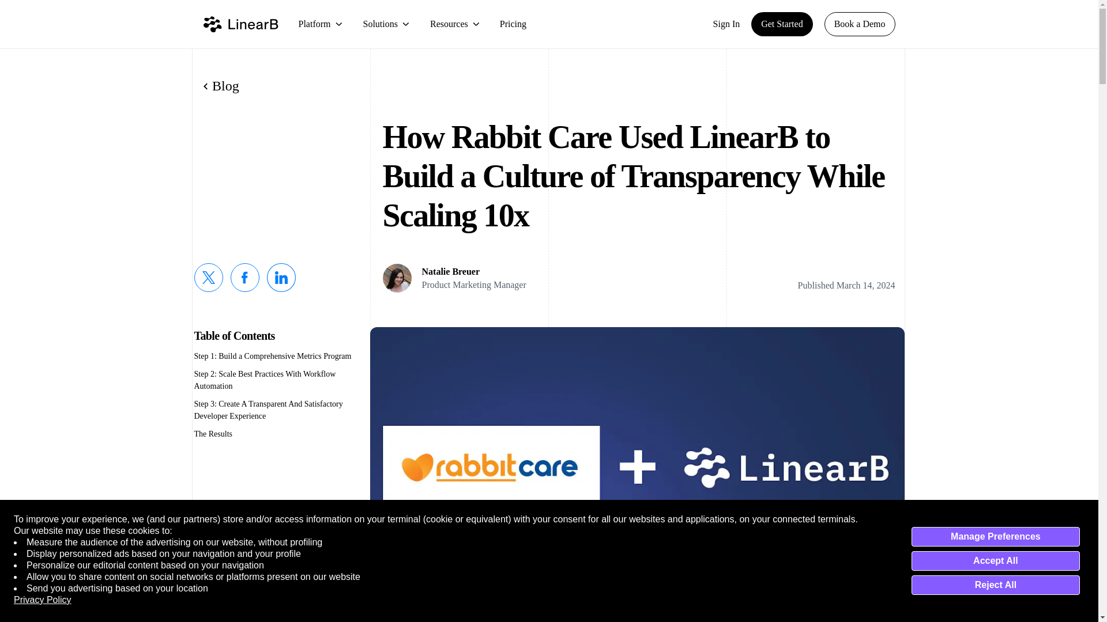 This screenshot has width=1107, height=622. Describe the element at coordinates (43, 600) in the screenshot. I see `Privacy Policy` at that location.